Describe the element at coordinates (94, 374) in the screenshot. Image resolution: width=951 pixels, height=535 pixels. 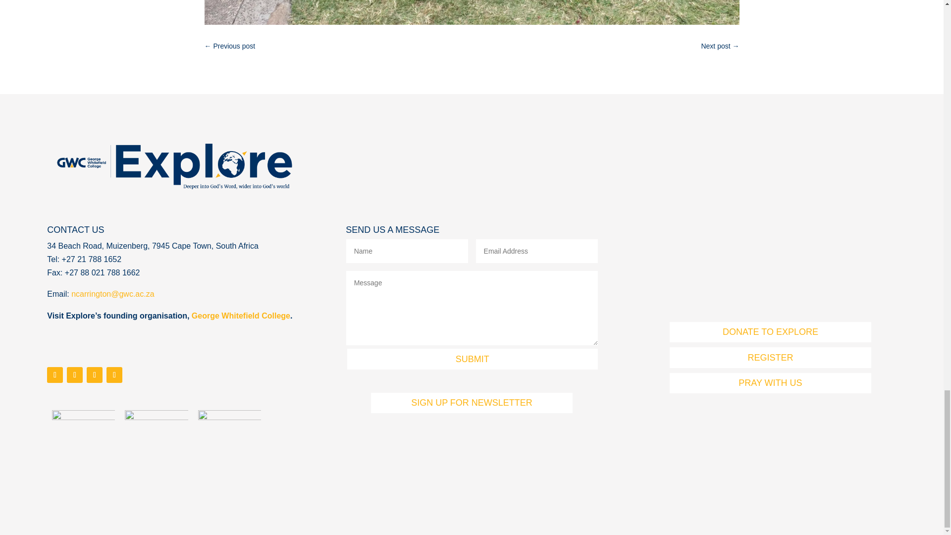
I see `Follow on Youtube` at that location.